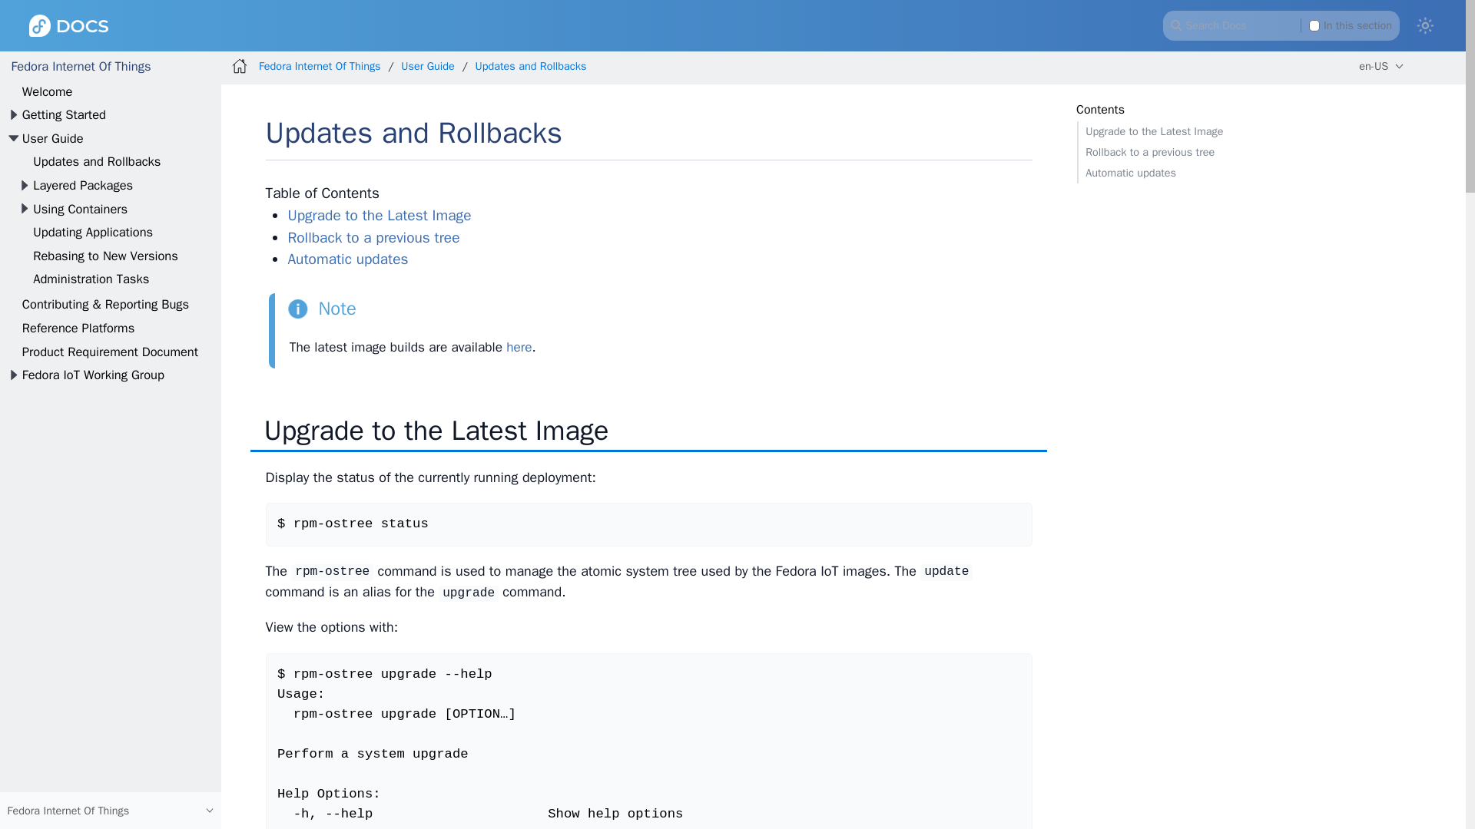 This screenshot has width=1475, height=829. Describe the element at coordinates (78, 328) in the screenshot. I see `Reference Platforms` at that location.